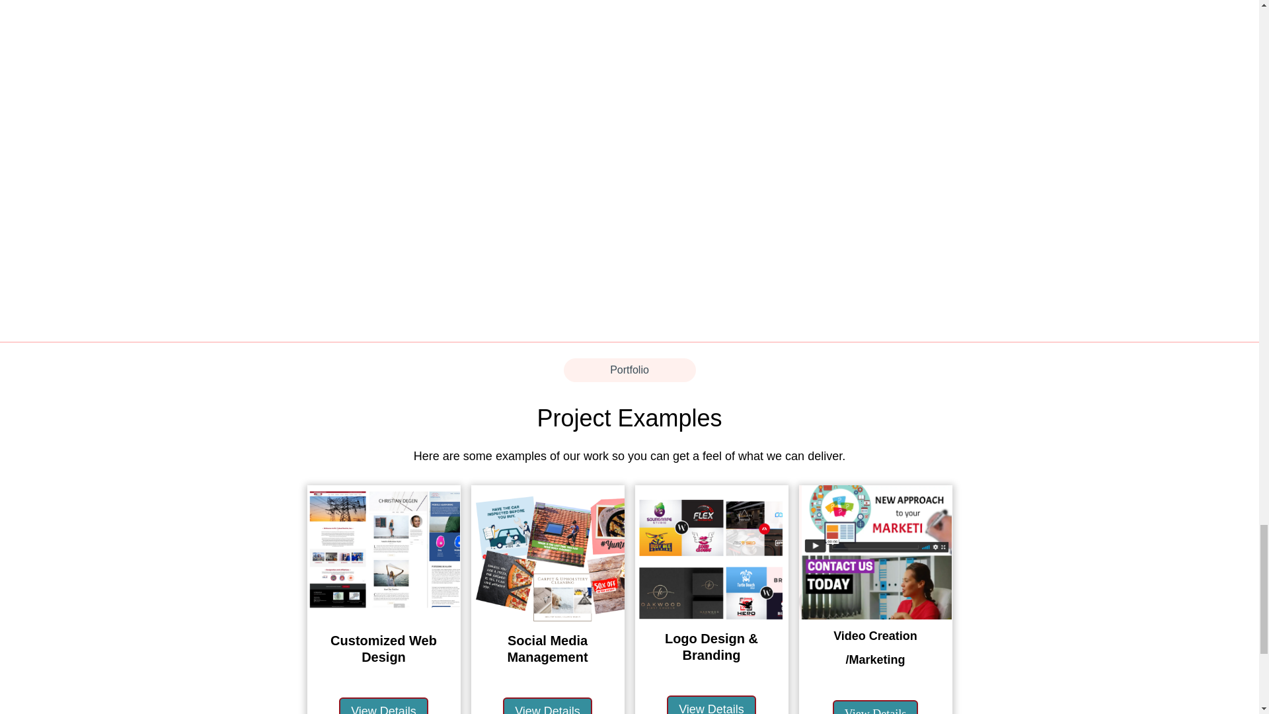 The width and height of the screenshot is (1269, 714). What do you see at coordinates (711, 705) in the screenshot?
I see `View Details` at bounding box center [711, 705].